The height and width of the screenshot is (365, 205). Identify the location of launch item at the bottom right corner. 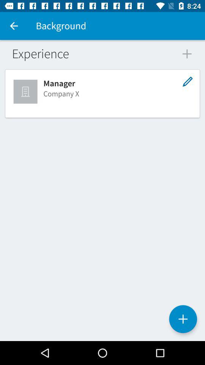
(183, 319).